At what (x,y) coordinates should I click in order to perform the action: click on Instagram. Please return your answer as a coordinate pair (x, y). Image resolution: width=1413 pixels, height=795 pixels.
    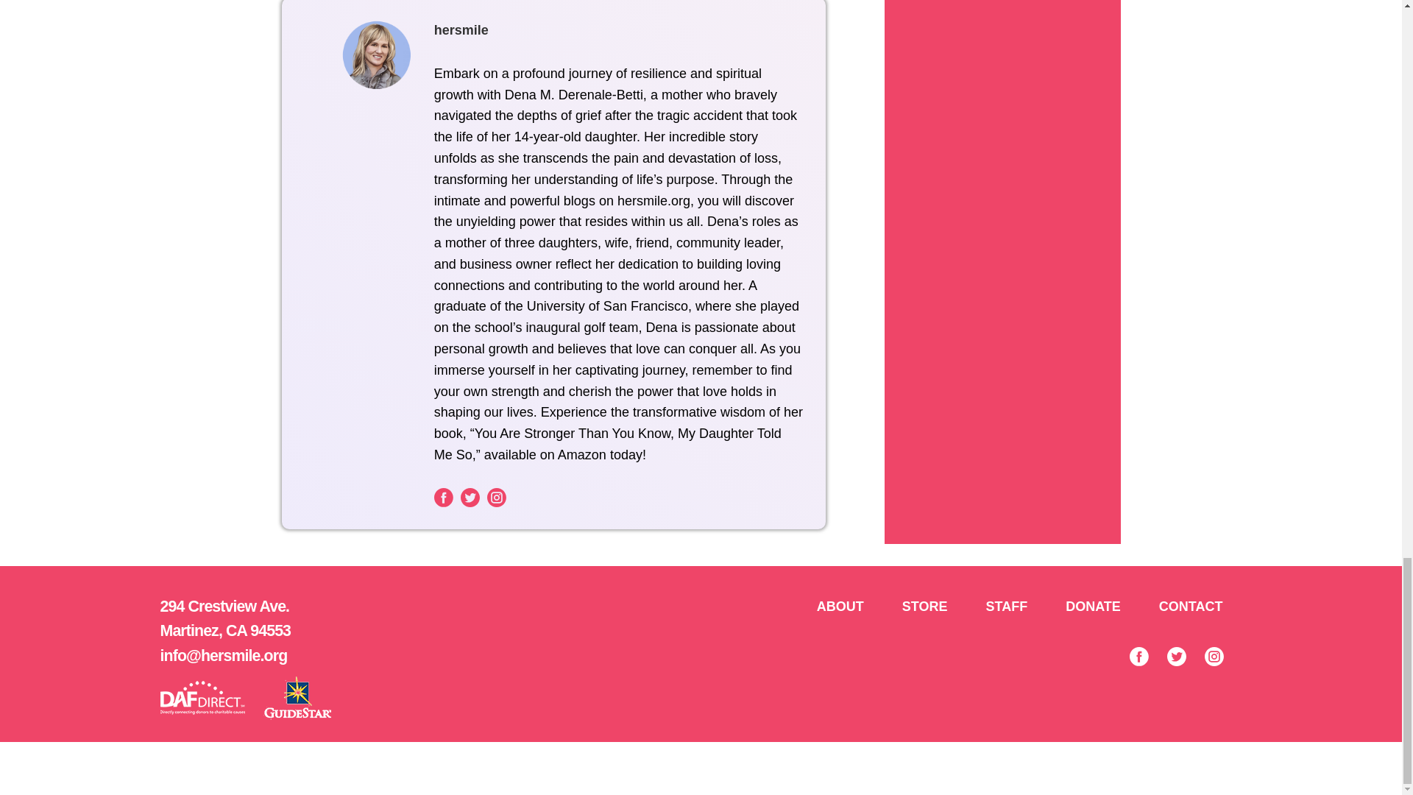
    Looking at the image, I should click on (496, 498).